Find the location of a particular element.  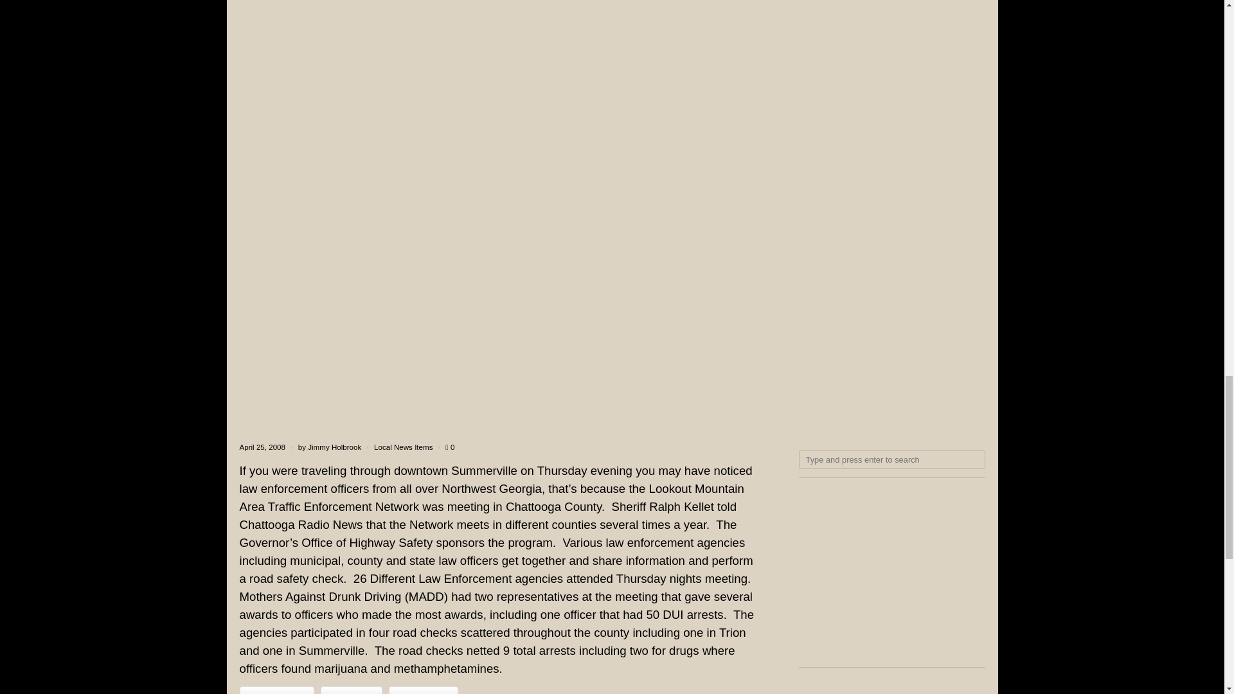

Twitter is located at coordinates (352, 690).